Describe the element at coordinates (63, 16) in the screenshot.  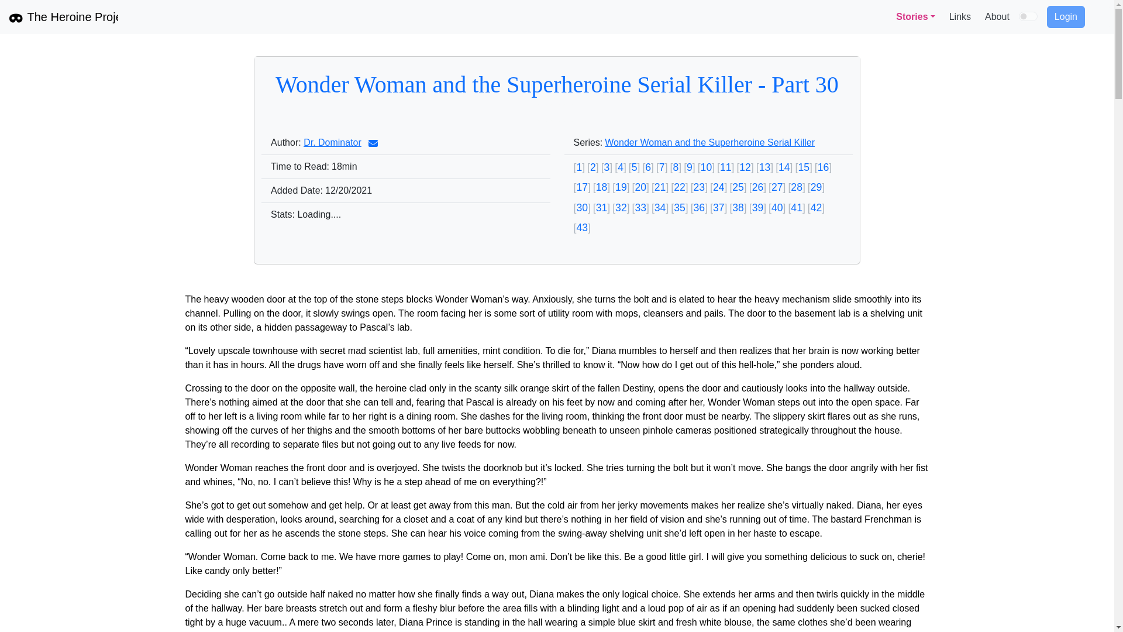
I see `The Heroine Project` at that location.